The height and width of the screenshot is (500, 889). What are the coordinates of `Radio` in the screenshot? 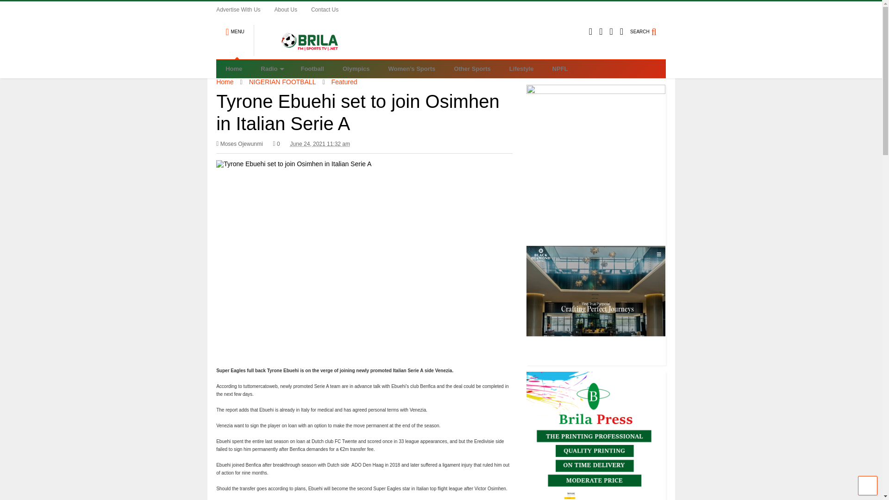 It's located at (271, 69).